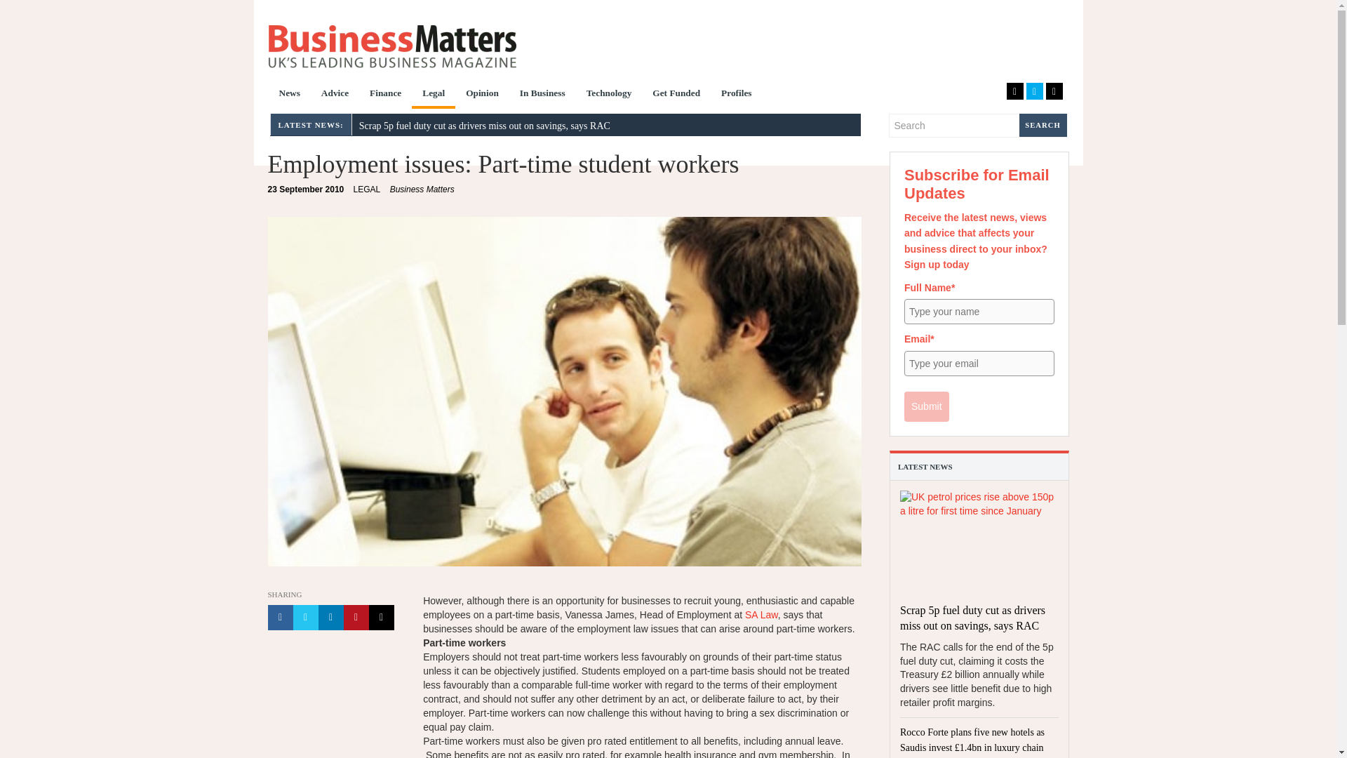 This screenshot has height=758, width=1347. I want to click on News, so click(289, 94).